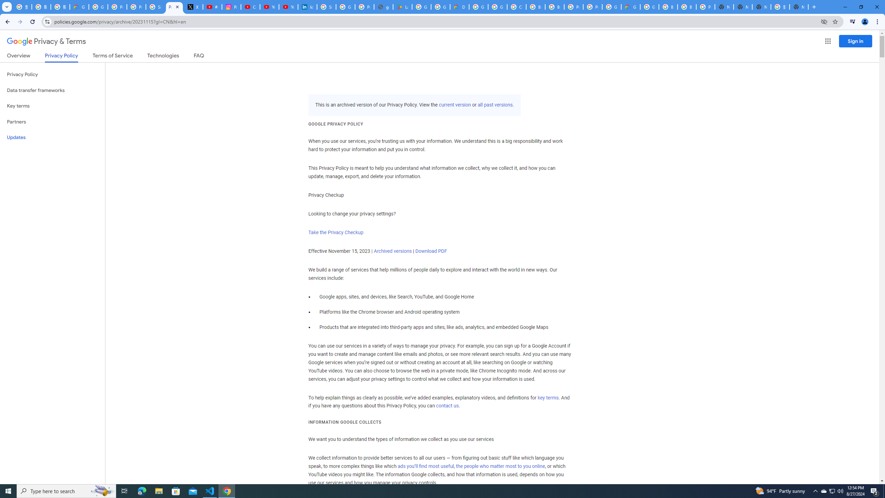 The image size is (885, 498). I want to click on Privacy Help Center - Policies Help, so click(136, 7).